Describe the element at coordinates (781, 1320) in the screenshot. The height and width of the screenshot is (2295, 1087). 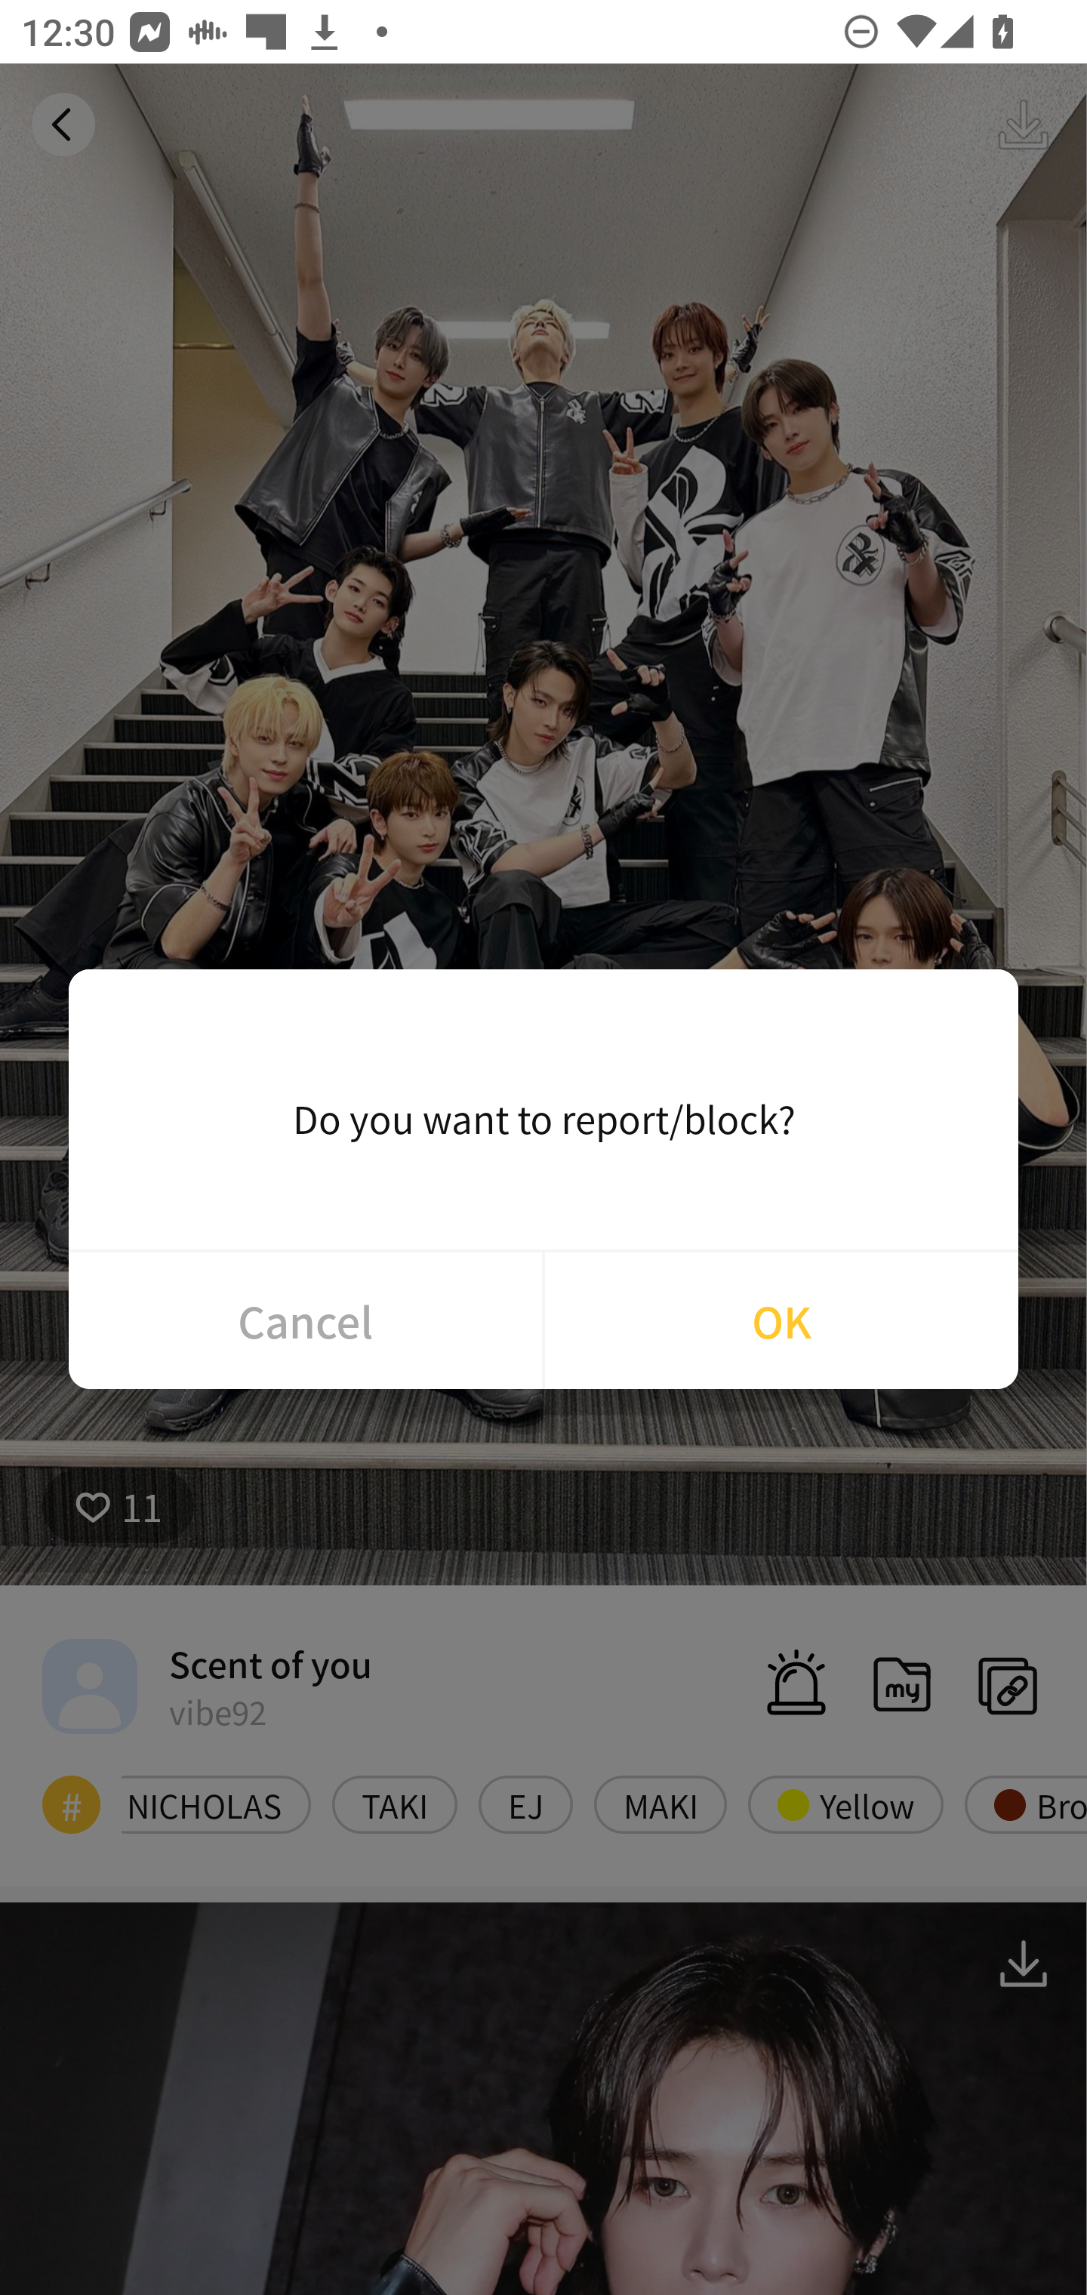
I see `OK` at that location.